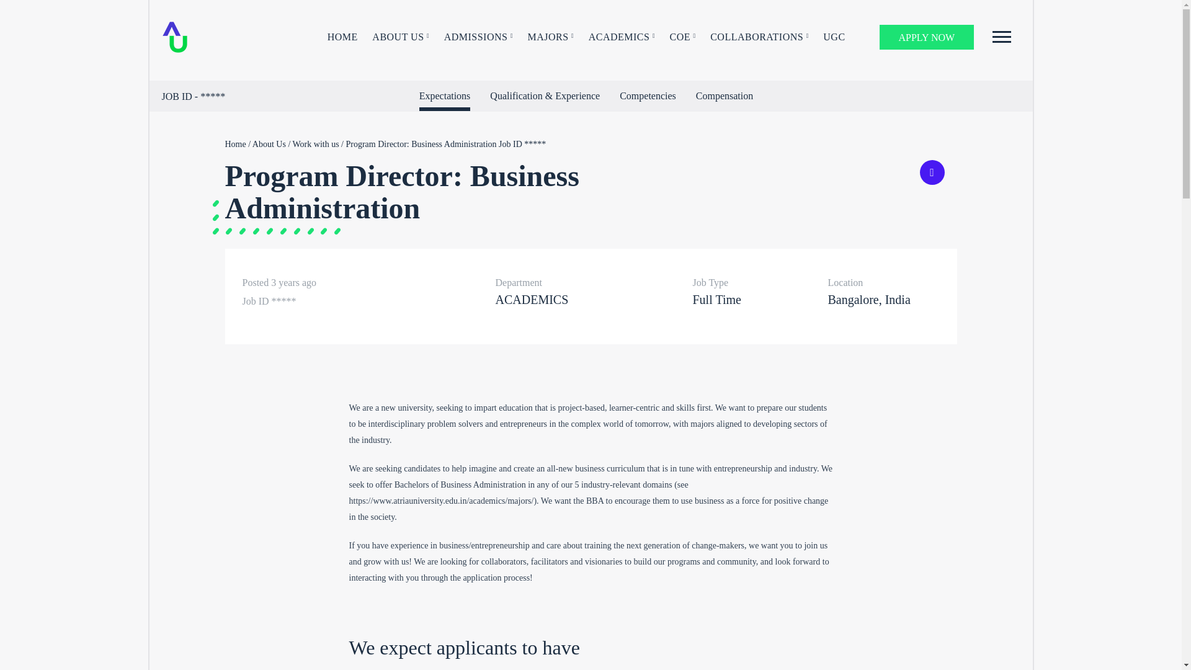 Image resolution: width=1191 pixels, height=670 pixels. Describe the element at coordinates (342, 37) in the screenshot. I see `HOME` at that location.